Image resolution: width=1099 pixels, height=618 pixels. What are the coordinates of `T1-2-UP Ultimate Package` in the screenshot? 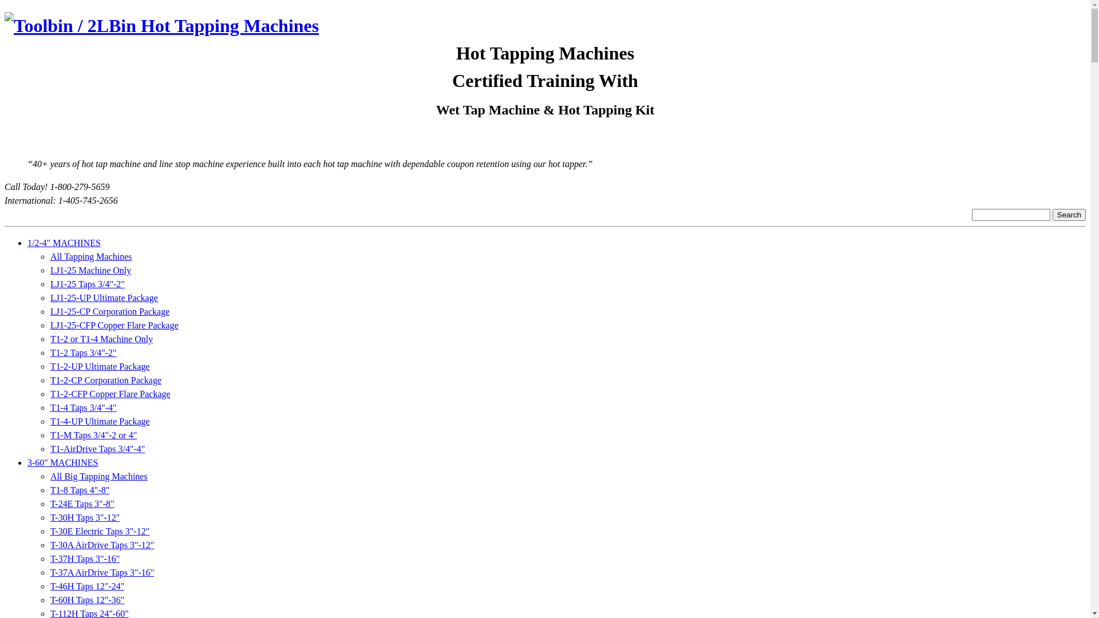 It's located at (100, 366).